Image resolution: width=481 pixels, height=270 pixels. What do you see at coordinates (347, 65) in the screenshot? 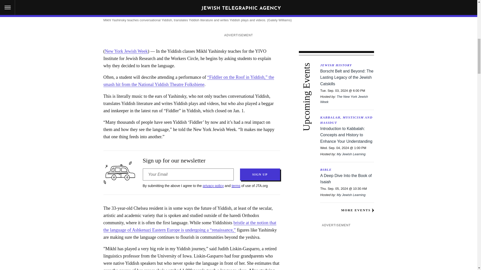
I see `Jewish History` at bounding box center [347, 65].